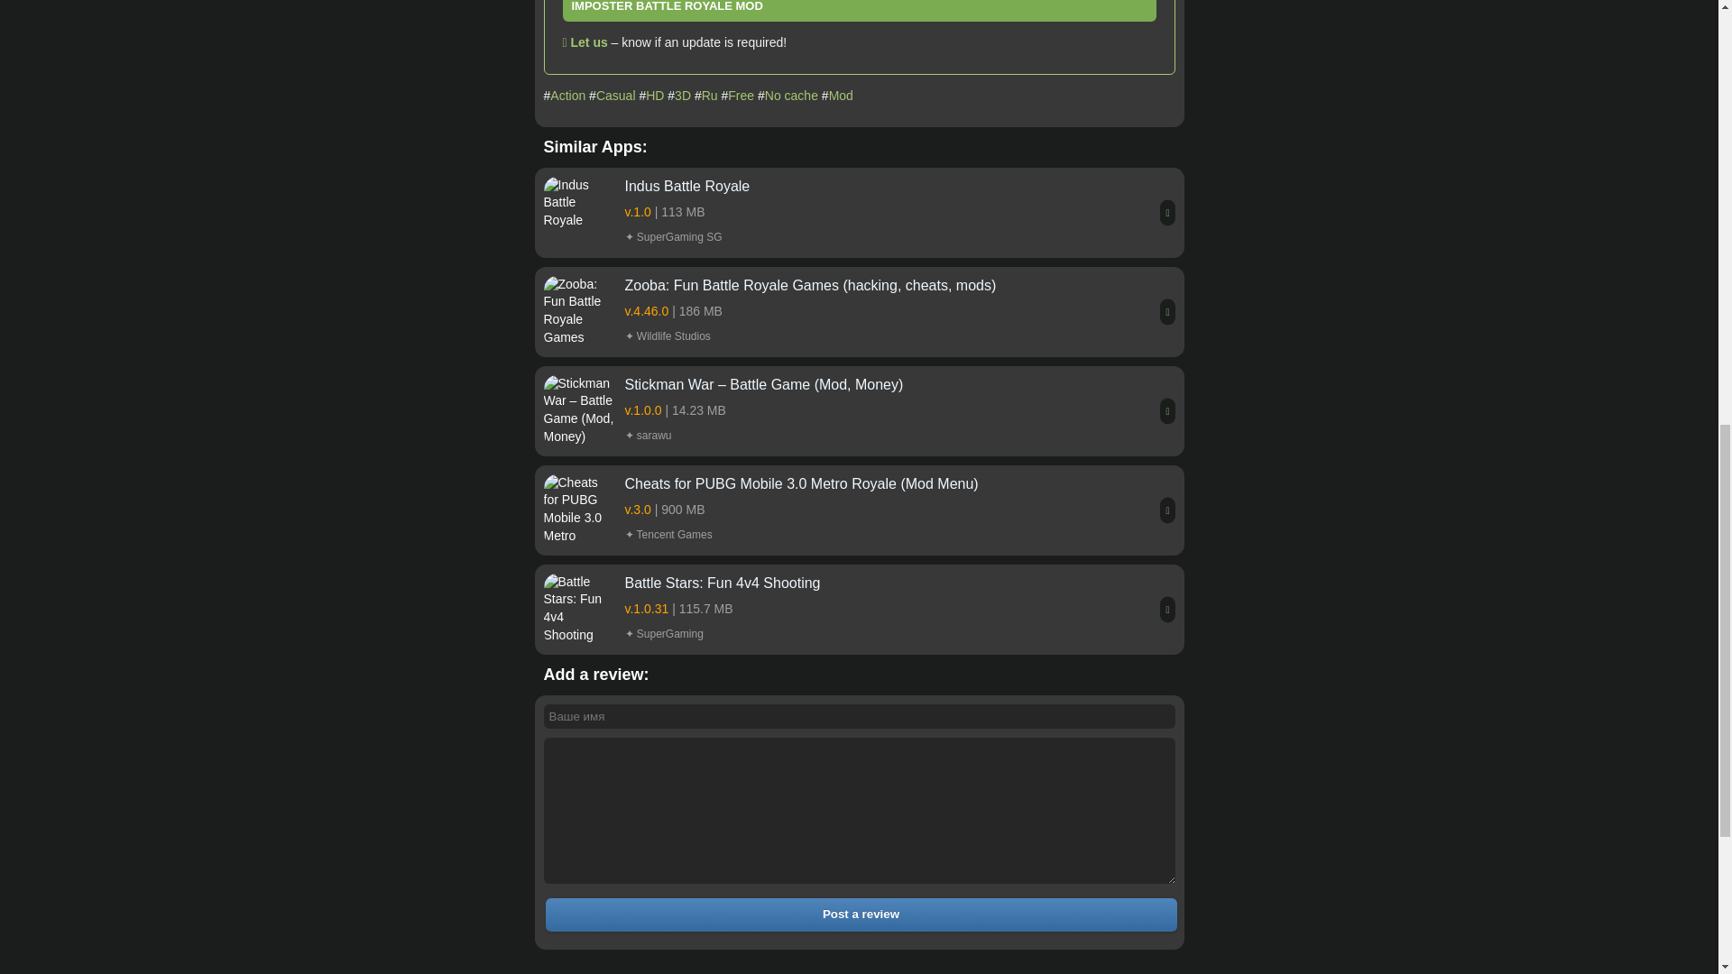  I want to click on 3D, so click(683, 96).